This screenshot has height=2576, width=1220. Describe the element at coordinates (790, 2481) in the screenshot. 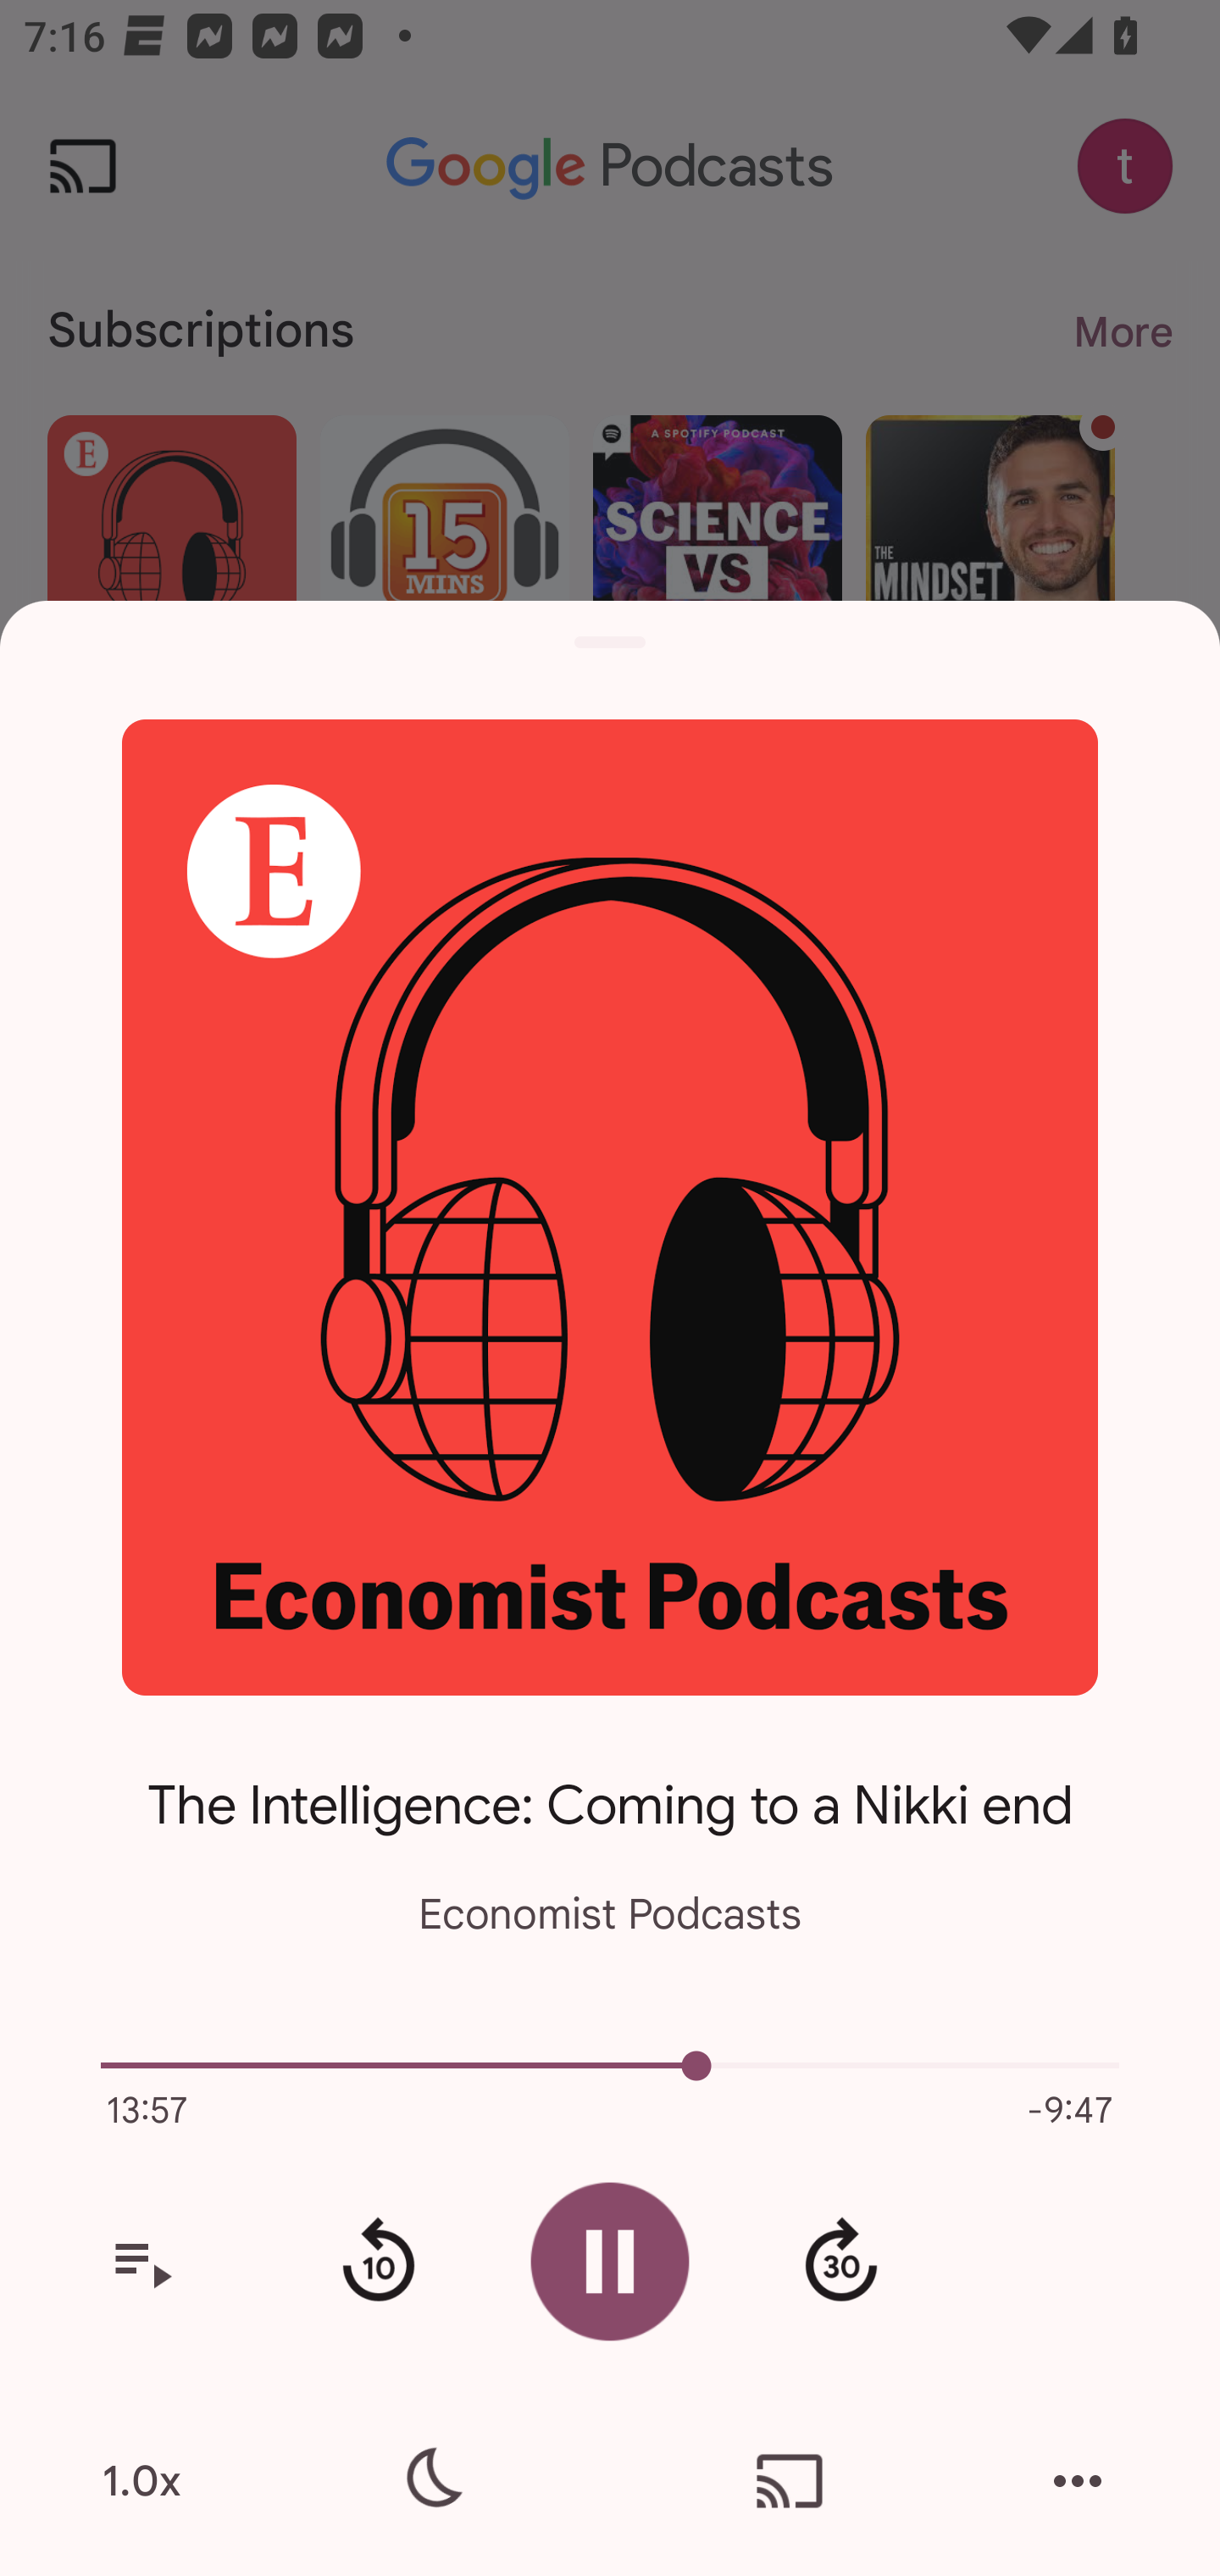

I see `Cast. Disconnected` at that location.